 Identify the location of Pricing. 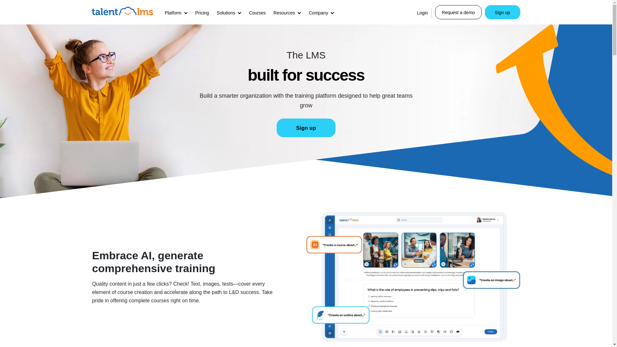
(202, 13).